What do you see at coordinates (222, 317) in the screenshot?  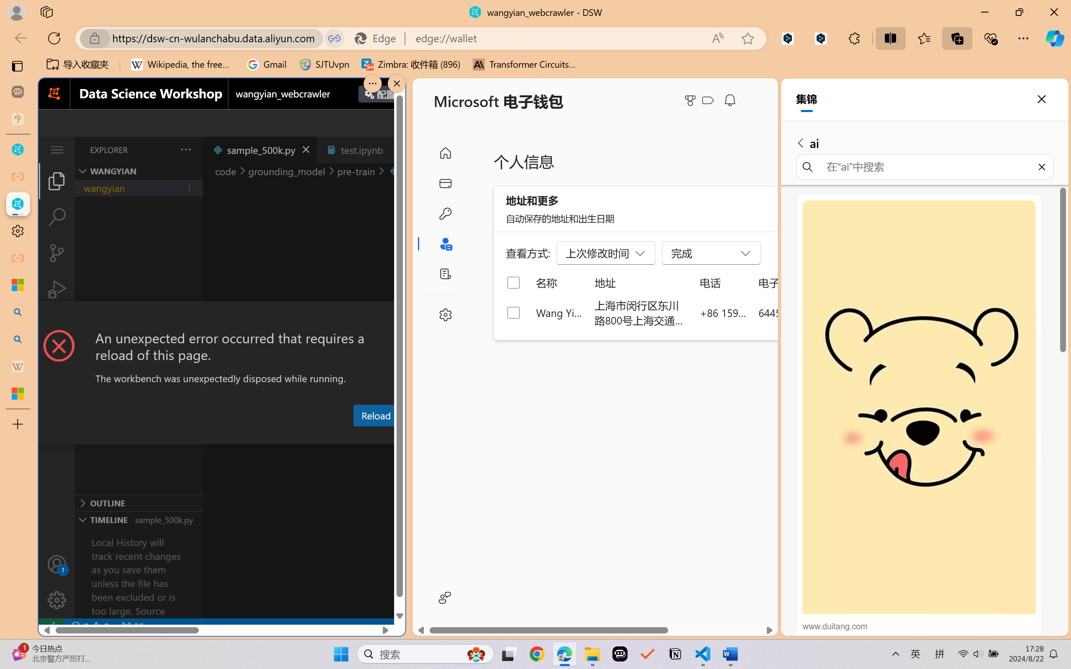 I see `Class: actions-container` at bounding box center [222, 317].